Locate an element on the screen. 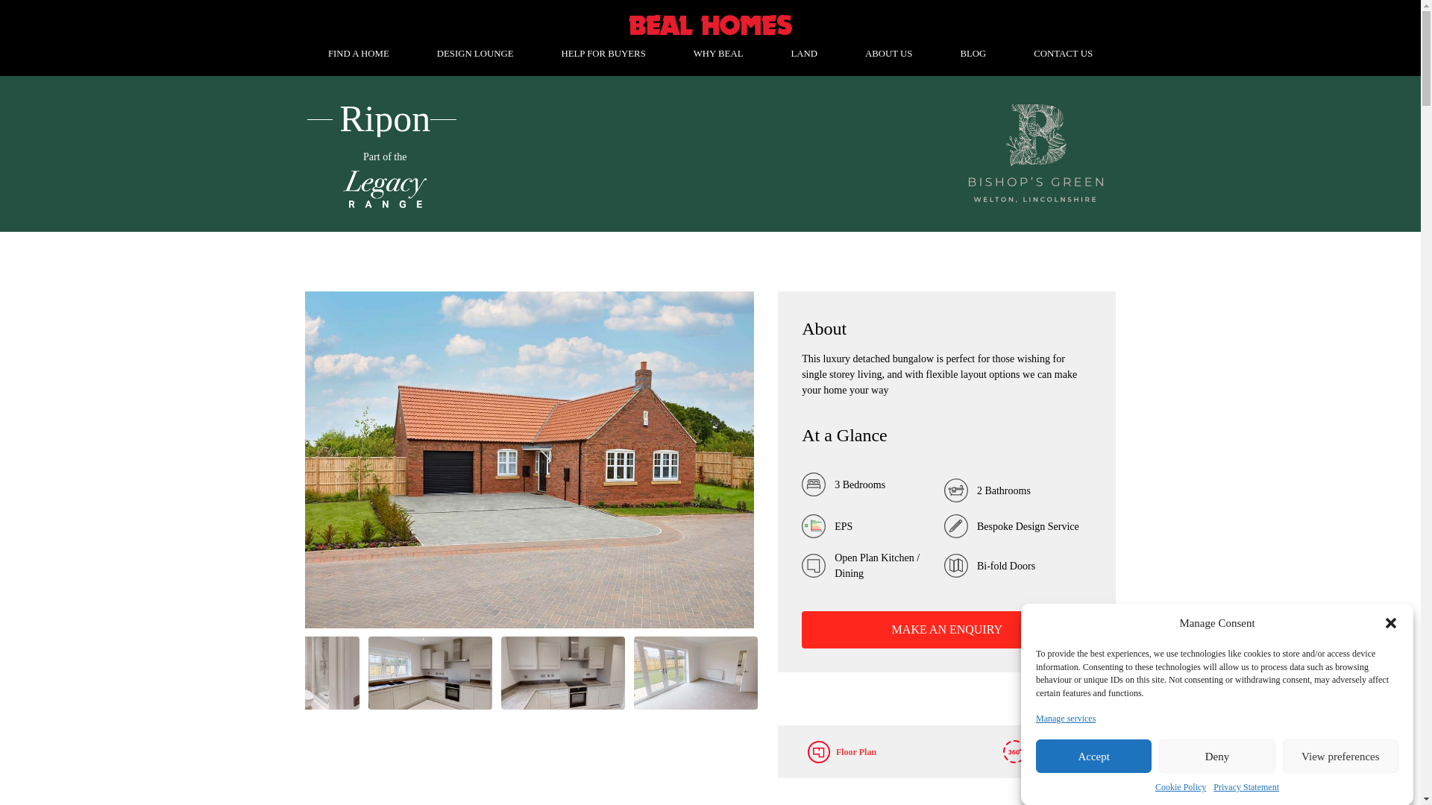  FIND A HOME is located at coordinates (358, 54).